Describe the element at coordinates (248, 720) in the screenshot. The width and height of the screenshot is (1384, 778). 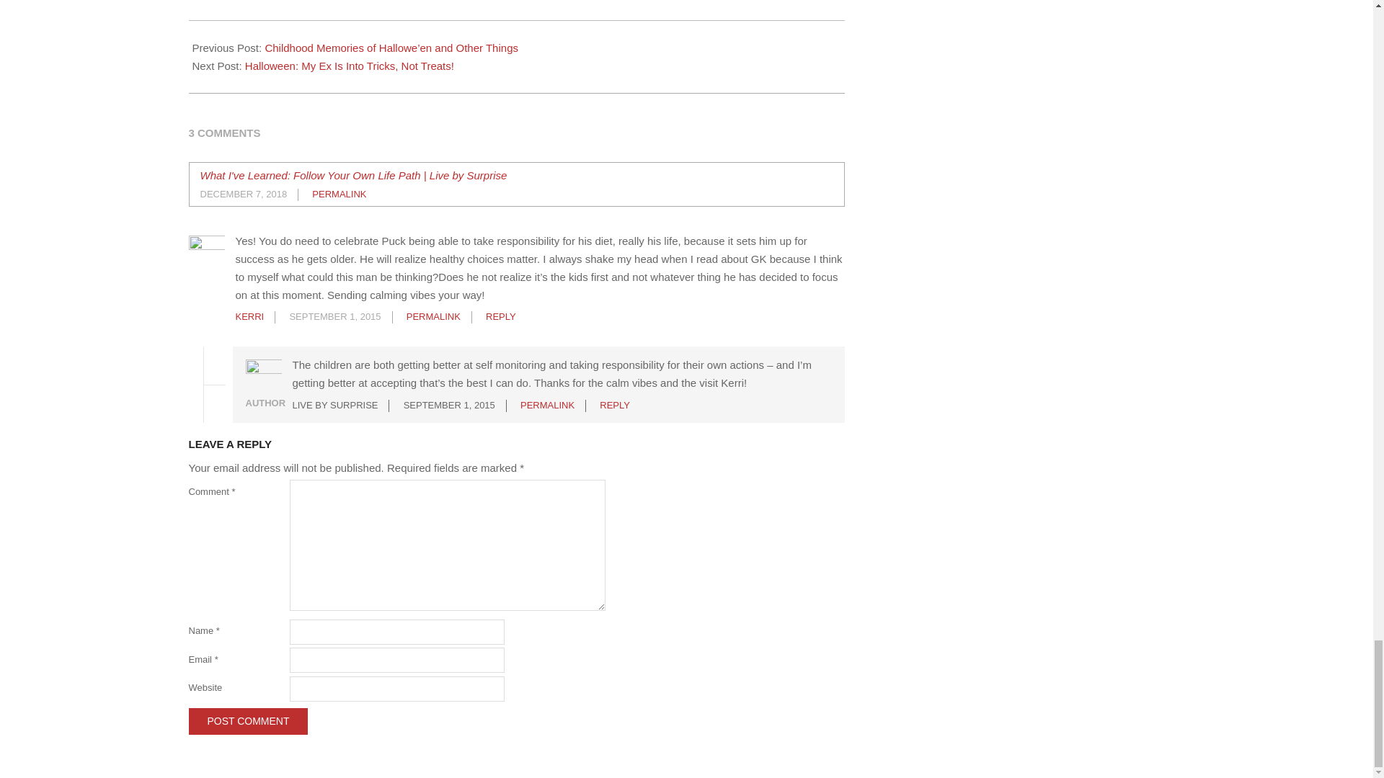
I see `Post Comment` at that location.